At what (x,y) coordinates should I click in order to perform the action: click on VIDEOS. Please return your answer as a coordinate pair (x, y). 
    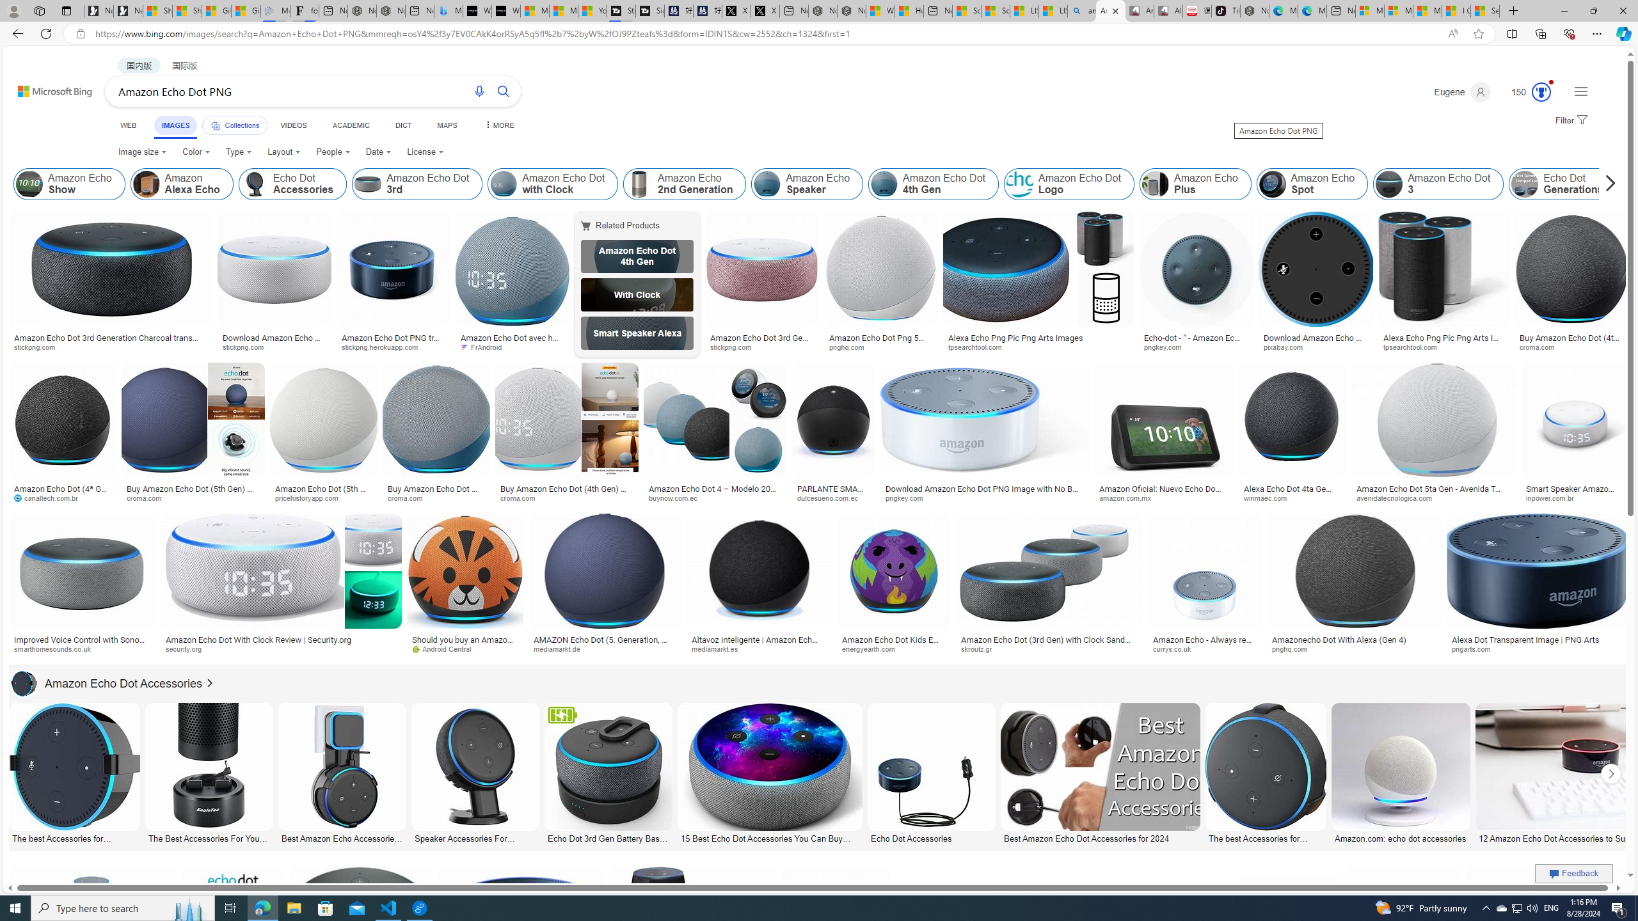
    Looking at the image, I should click on (293, 125).